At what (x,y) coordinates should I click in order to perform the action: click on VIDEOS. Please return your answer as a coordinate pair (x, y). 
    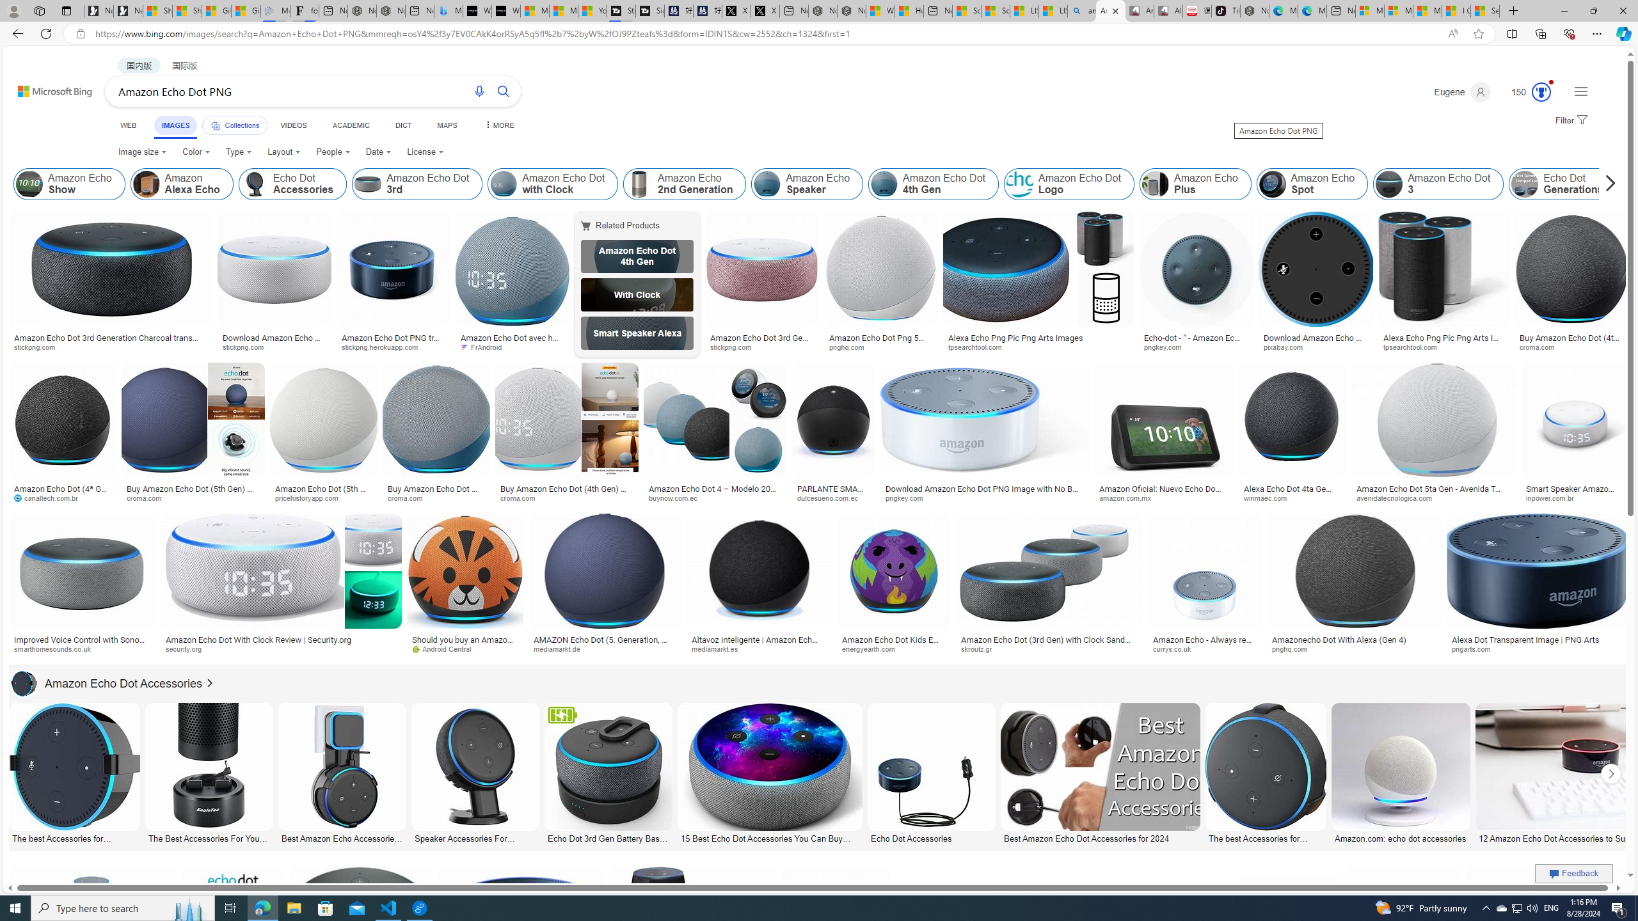
    Looking at the image, I should click on (293, 125).